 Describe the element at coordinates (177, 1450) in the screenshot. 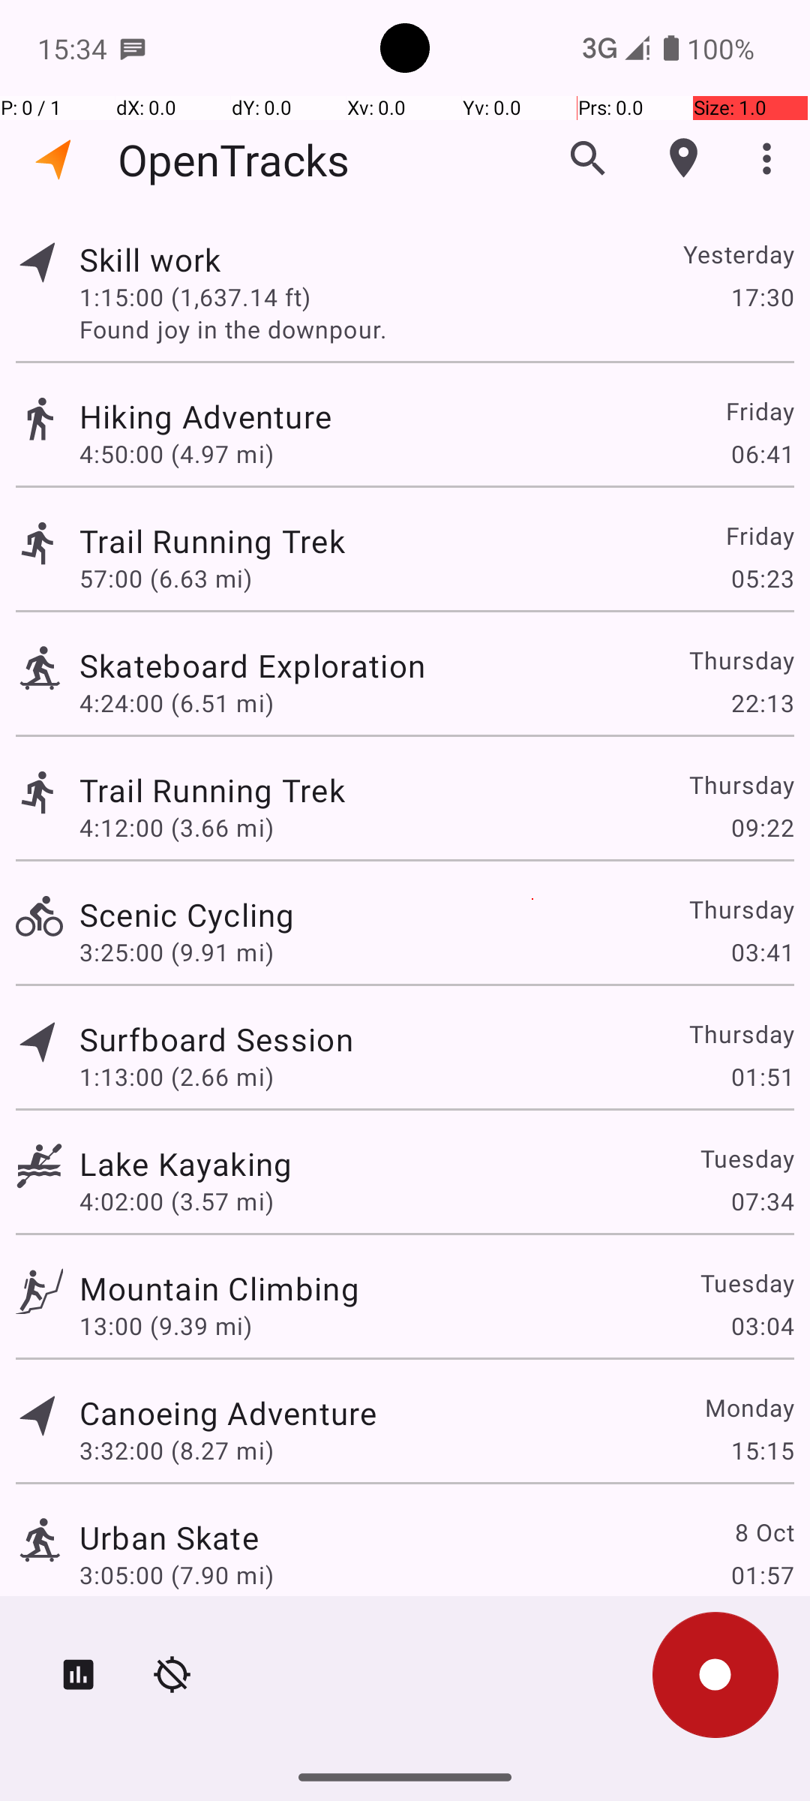

I see `3:32:00 (8.27 mi)` at that location.